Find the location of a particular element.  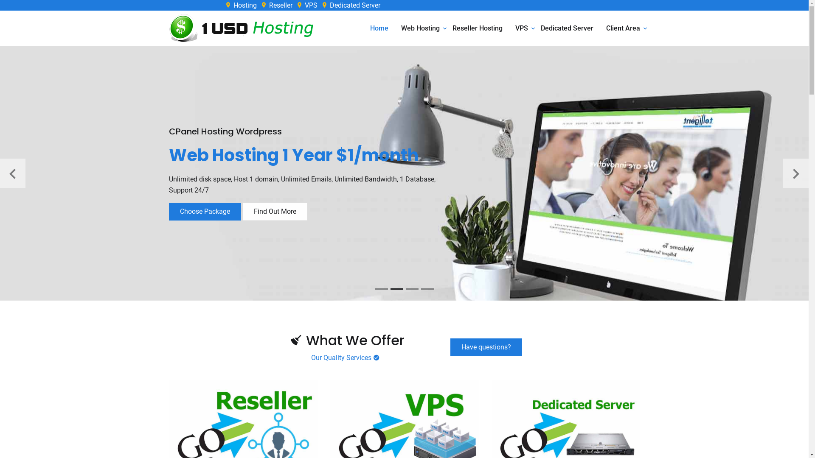

VPS is located at coordinates (307, 5).